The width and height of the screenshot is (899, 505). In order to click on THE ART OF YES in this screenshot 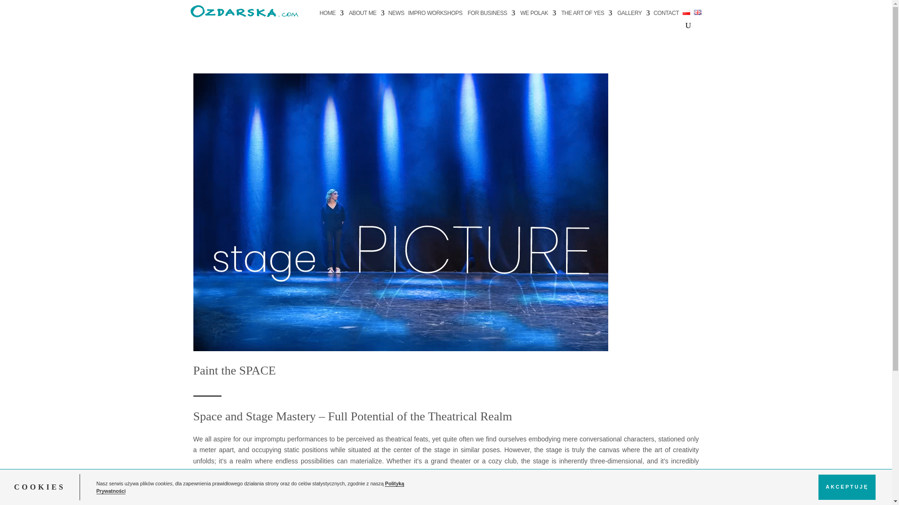, I will do `click(586, 15)`.